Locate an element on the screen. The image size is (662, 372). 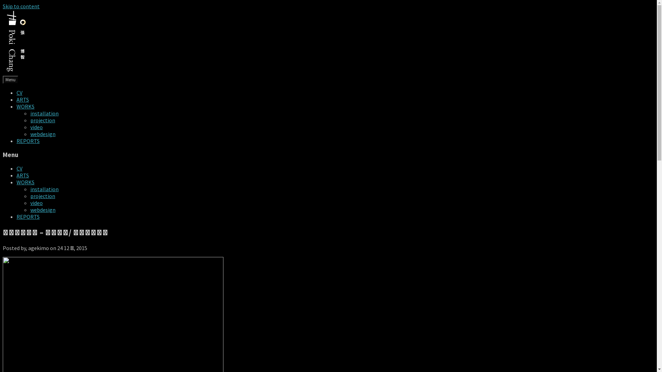
installation is located at coordinates (44, 113).